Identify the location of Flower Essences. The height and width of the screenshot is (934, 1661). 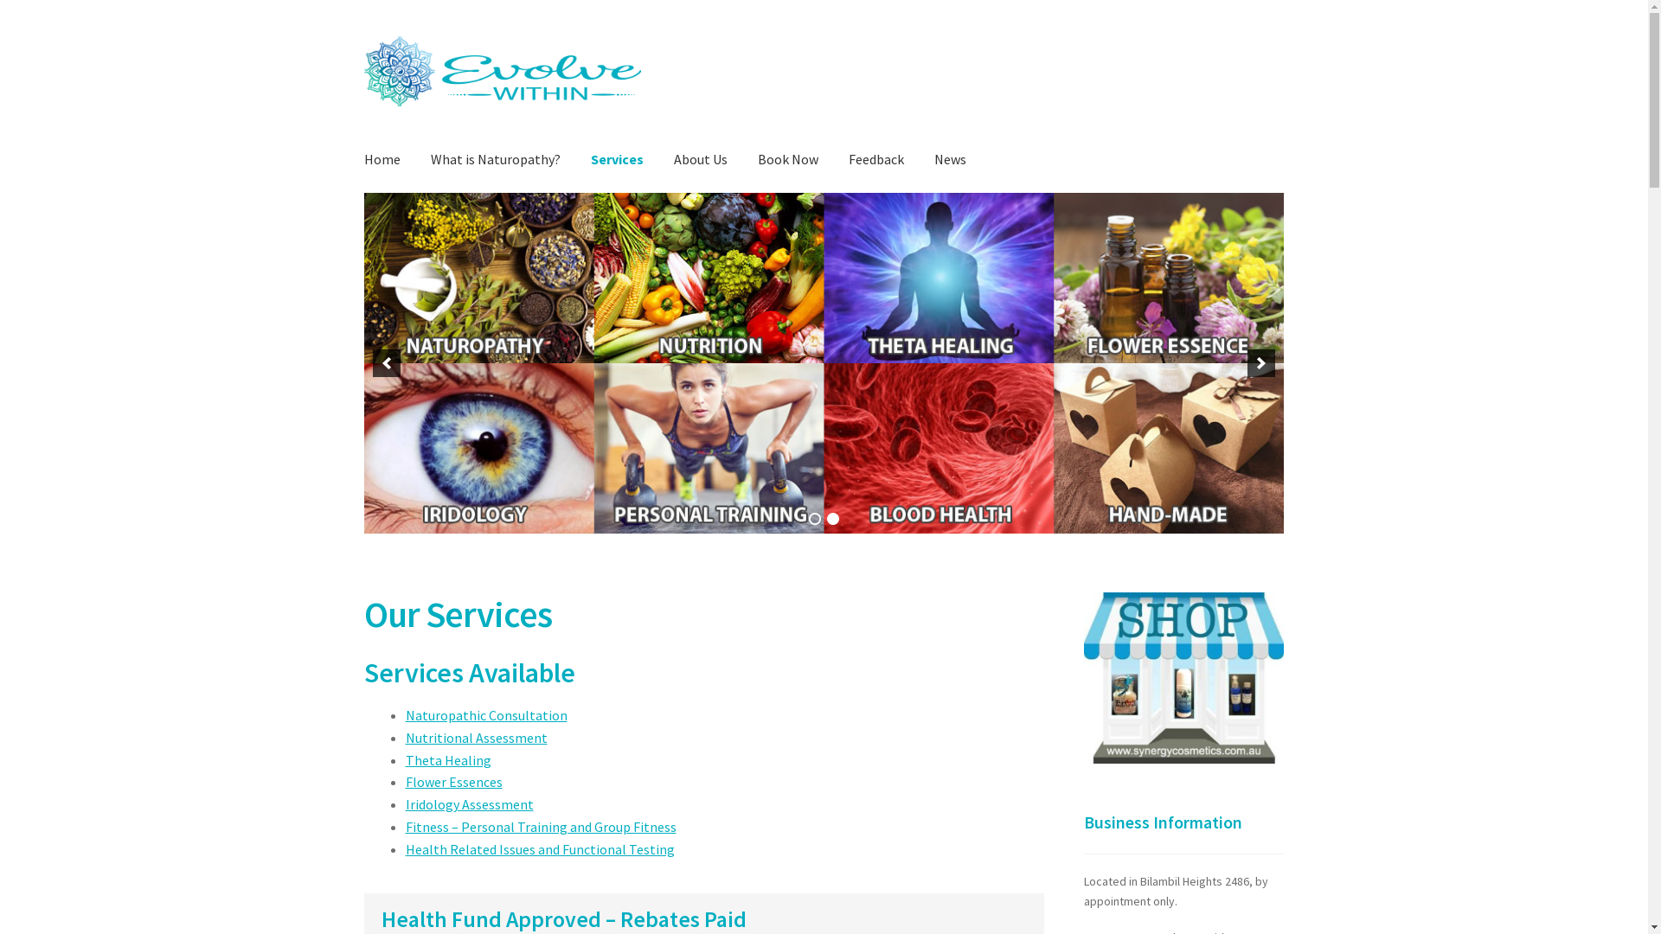
(454, 782).